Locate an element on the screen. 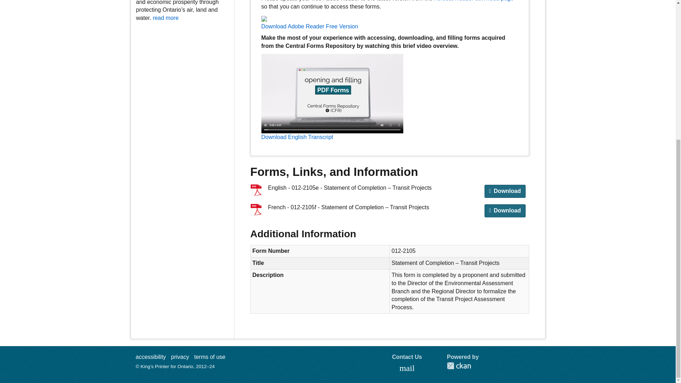 The image size is (681, 383). accessibility is located at coordinates (150, 357).